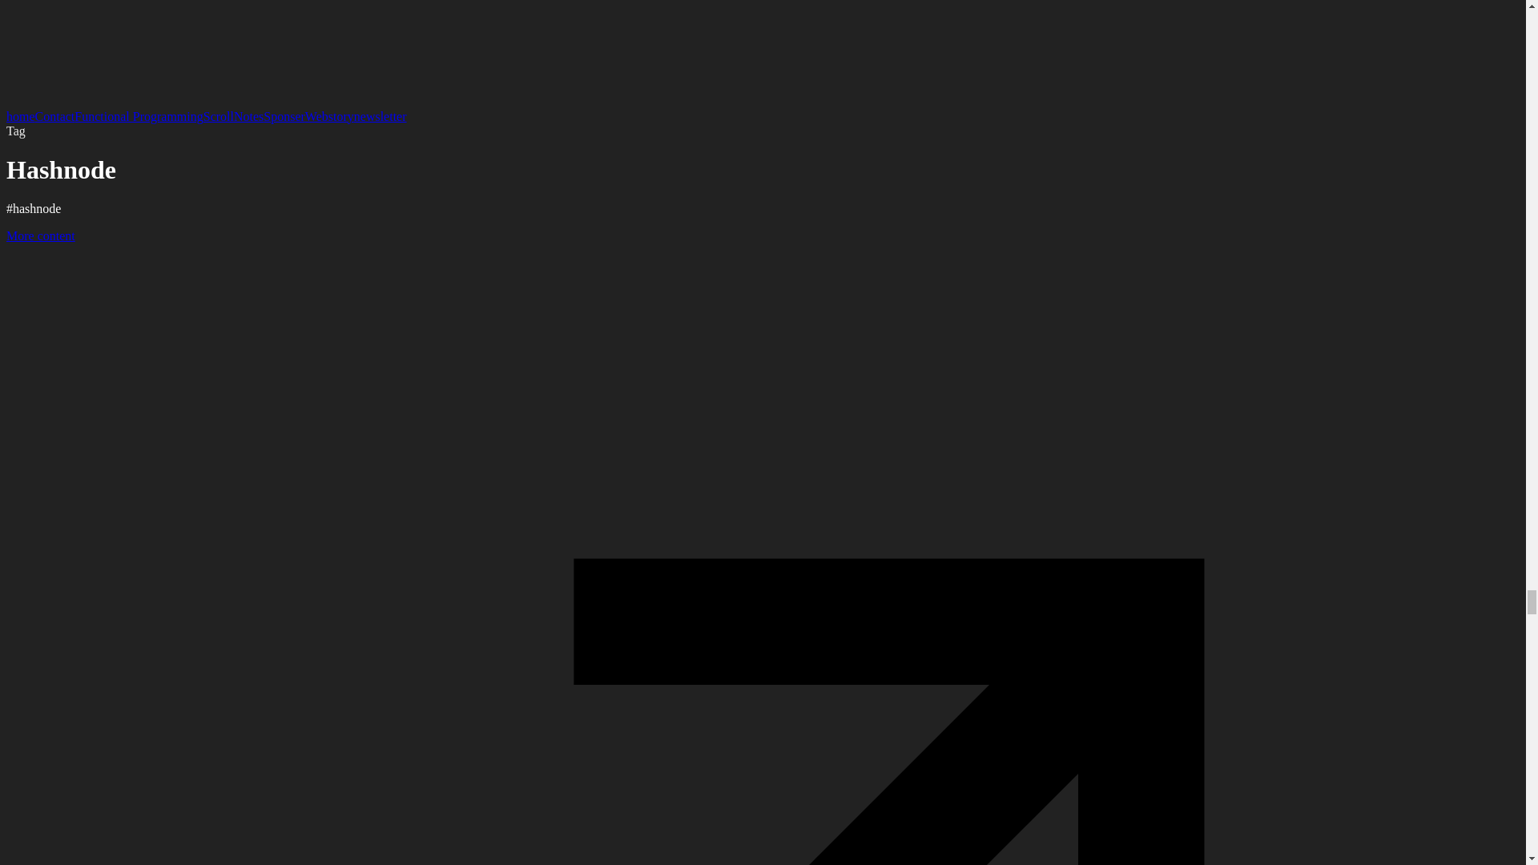  What do you see at coordinates (380, 117) in the screenshot?
I see `newsletter` at bounding box center [380, 117].